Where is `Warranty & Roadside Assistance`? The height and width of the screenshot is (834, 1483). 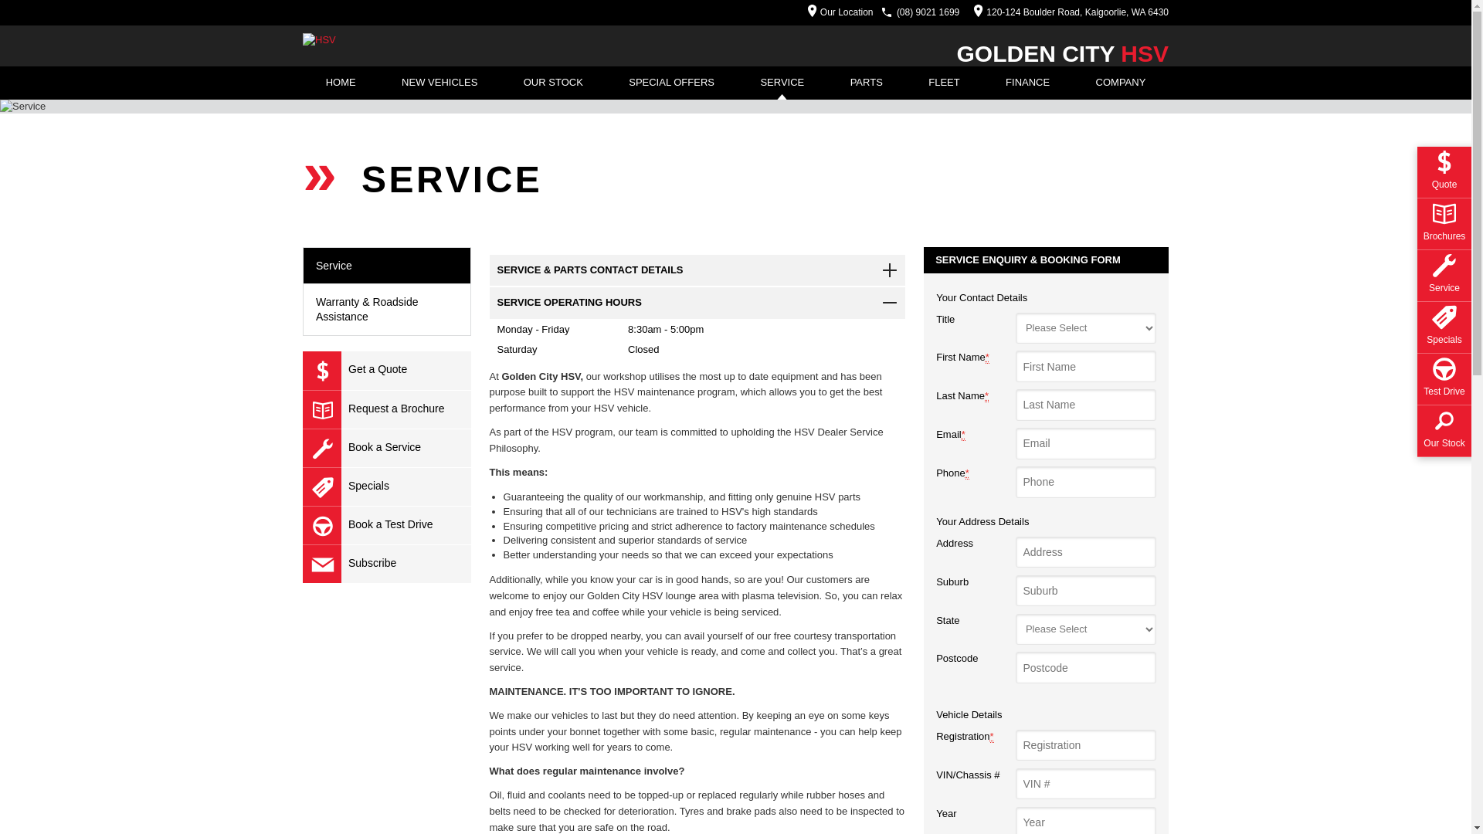 Warranty & Roadside Assistance is located at coordinates (387, 309).